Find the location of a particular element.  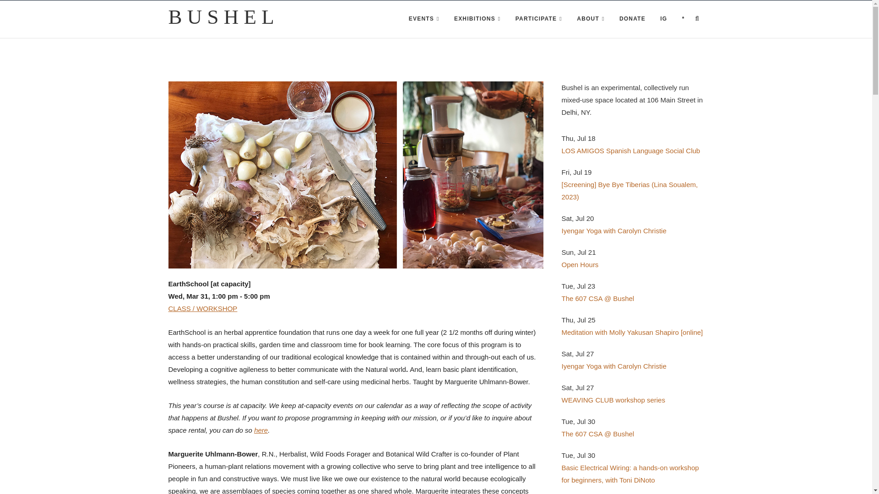

IG is located at coordinates (663, 19).